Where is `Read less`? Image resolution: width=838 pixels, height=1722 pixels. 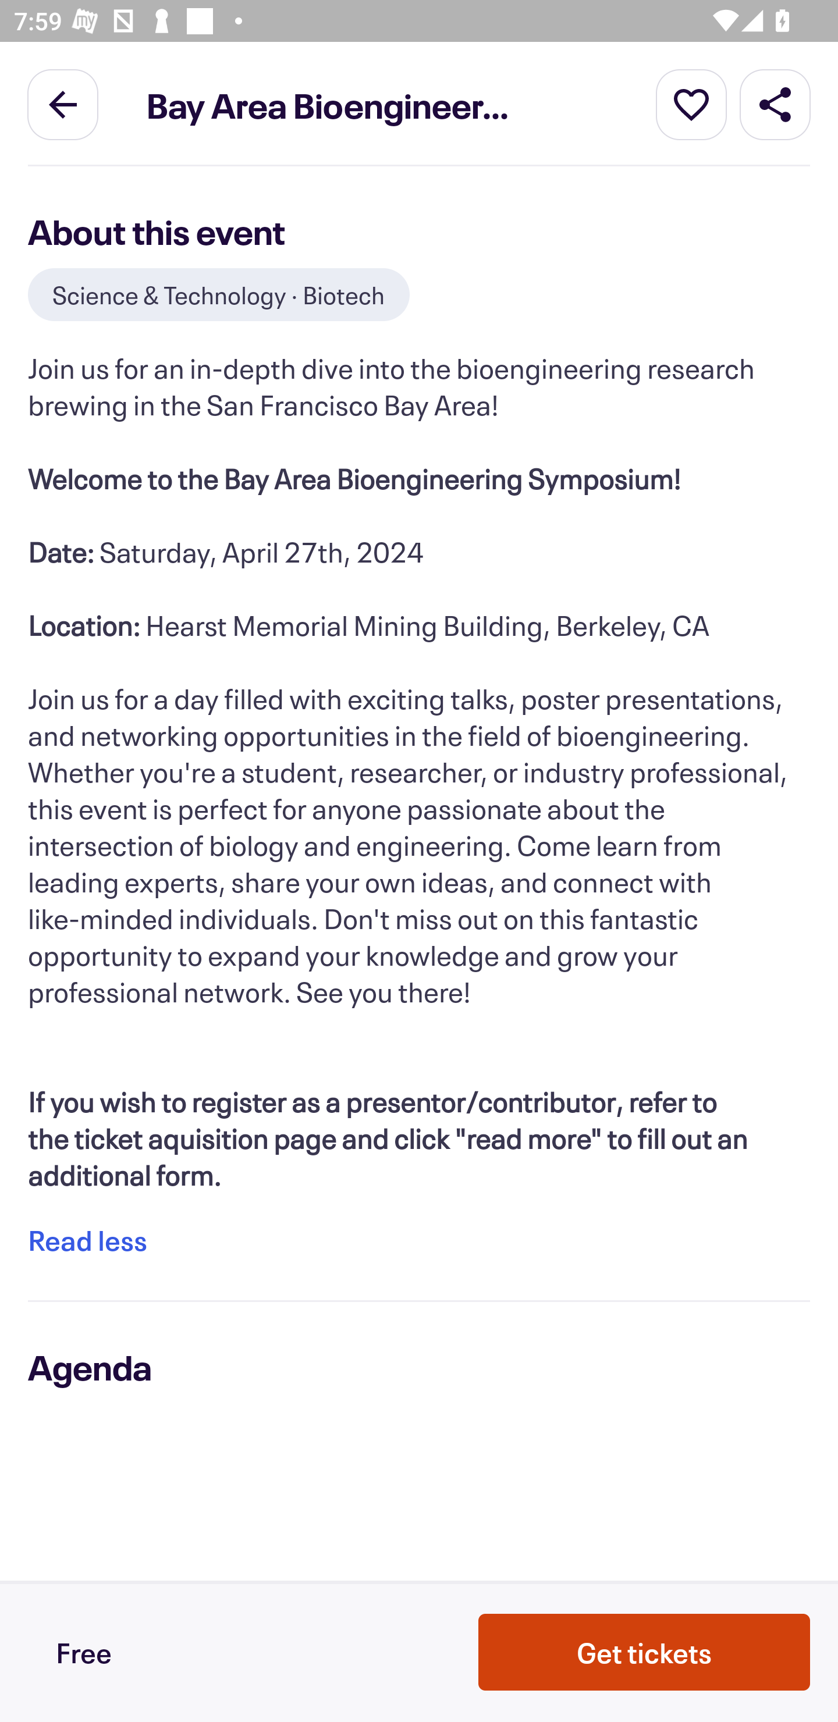 Read less is located at coordinates (87, 1240).